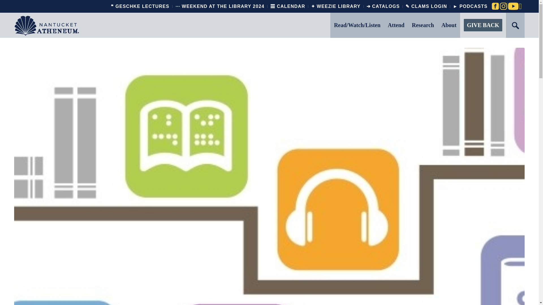 This screenshot has width=543, height=305. What do you see at coordinates (512, 6) in the screenshot?
I see `Youtube` at bounding box center [512, 6].